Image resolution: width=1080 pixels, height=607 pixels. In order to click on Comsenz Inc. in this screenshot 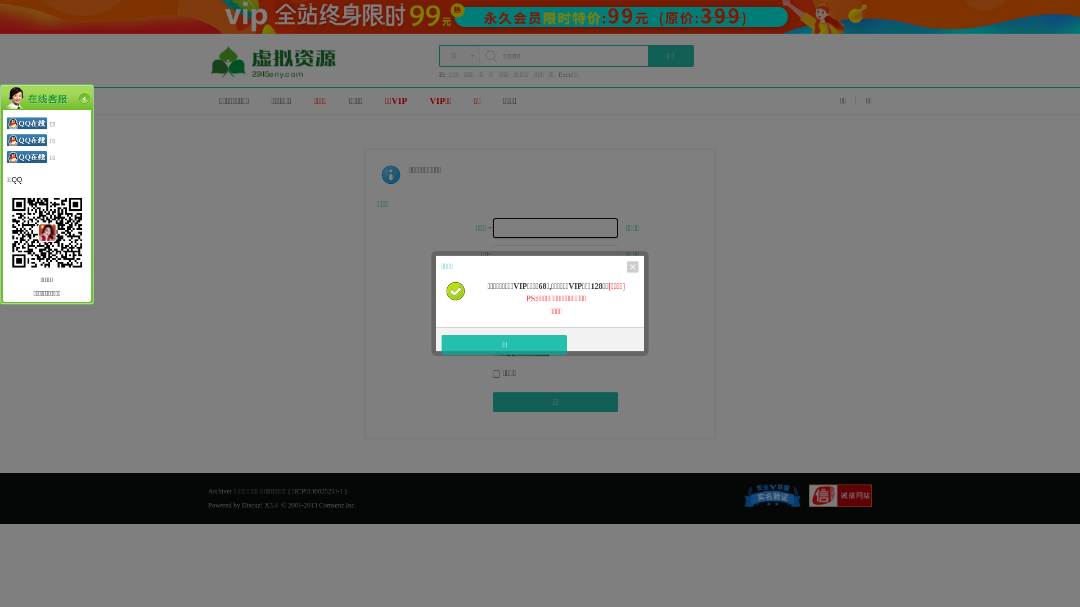, I will do `click(337, 505)`.